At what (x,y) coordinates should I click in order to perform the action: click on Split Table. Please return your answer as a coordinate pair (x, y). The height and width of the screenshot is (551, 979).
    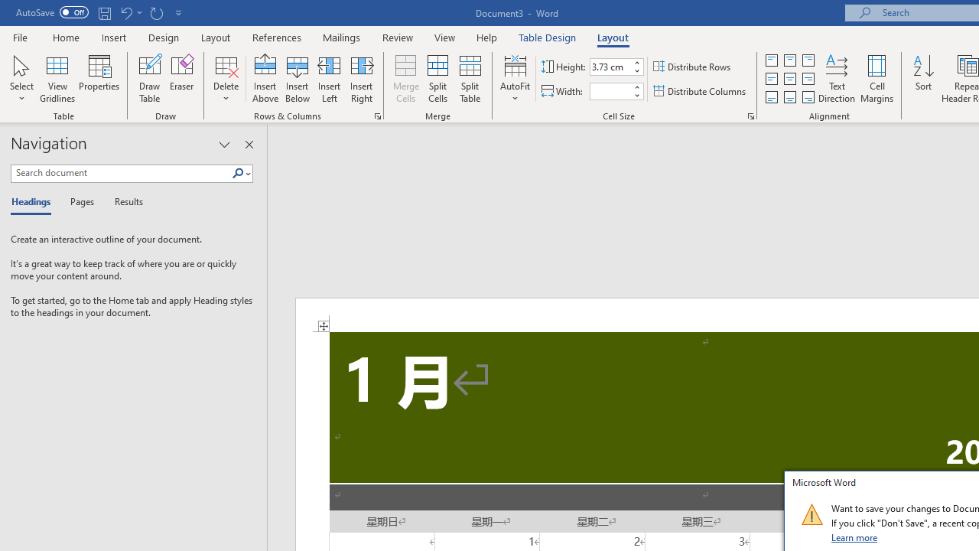
    Looking at the image, I should click on (470, 78).